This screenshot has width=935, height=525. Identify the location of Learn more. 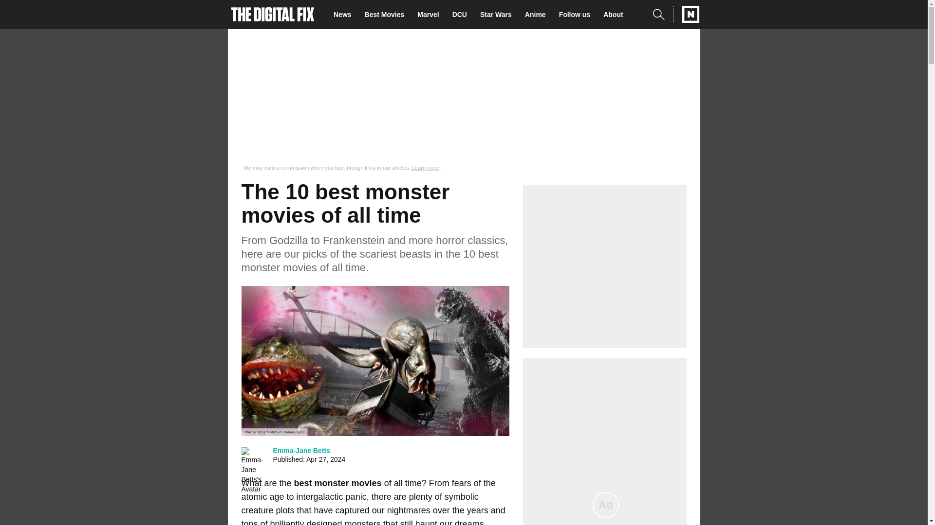
(426, 168).